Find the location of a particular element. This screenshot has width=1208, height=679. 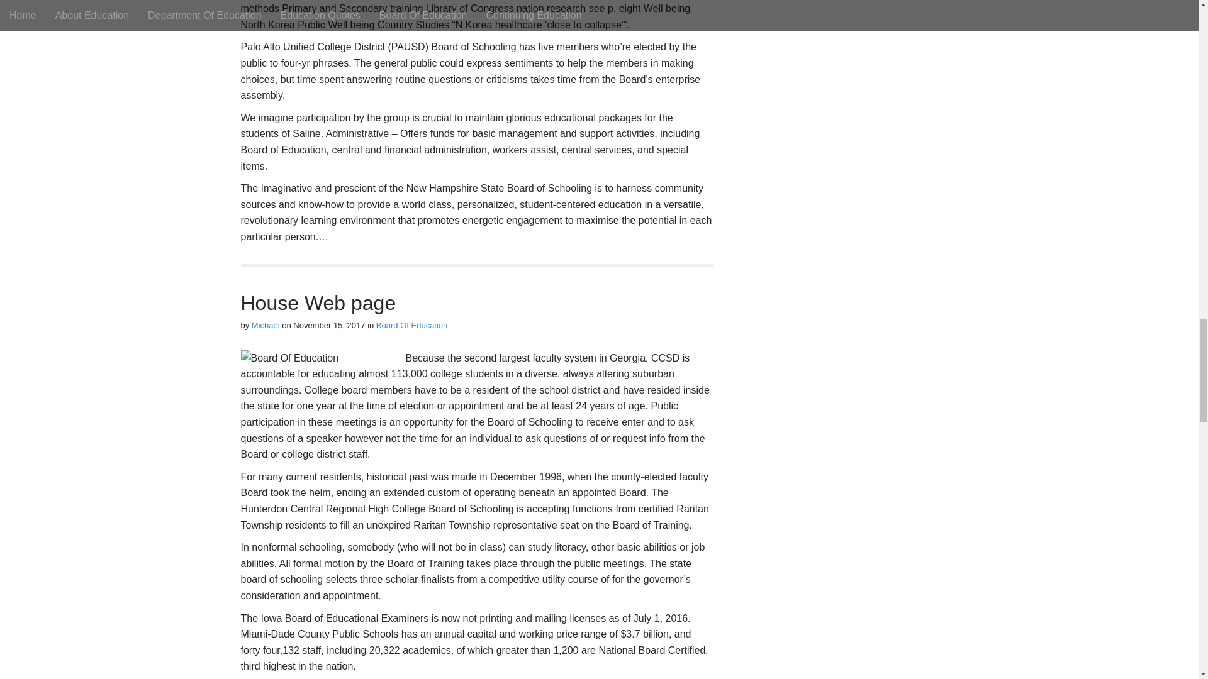

November 15, 2017 is located at coordinates (328, 324).